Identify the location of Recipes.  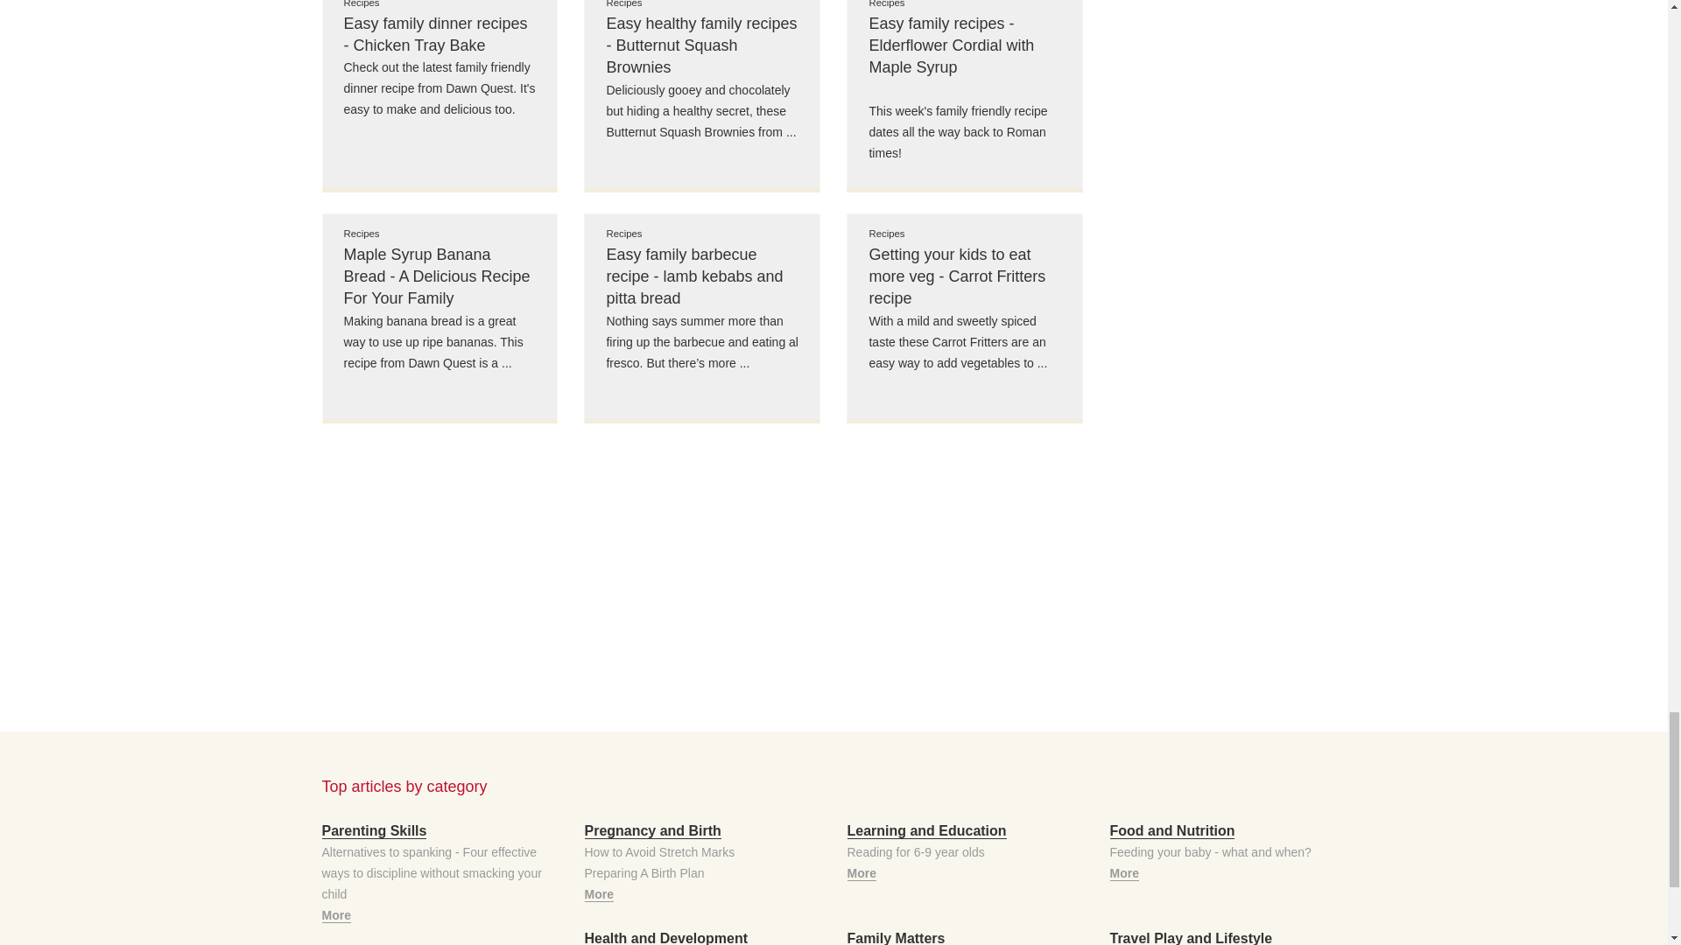
(702, 233).